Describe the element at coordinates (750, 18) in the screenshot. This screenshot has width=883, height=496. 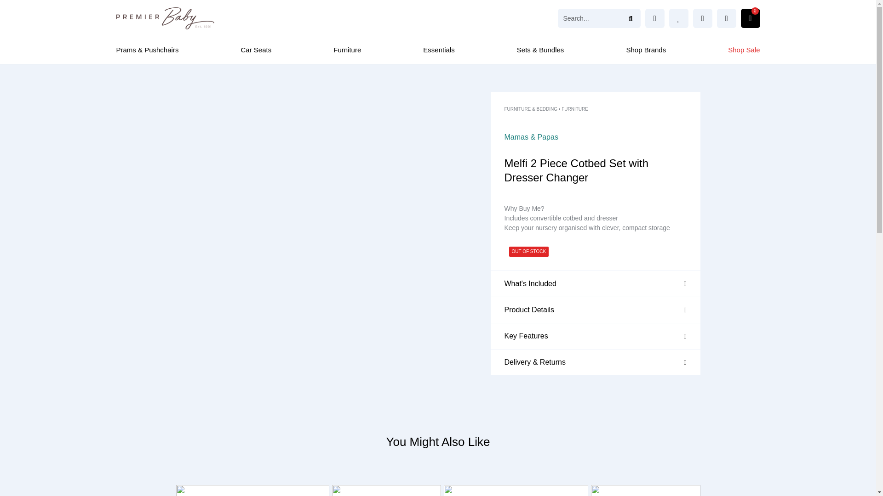
I see `0` at that location.